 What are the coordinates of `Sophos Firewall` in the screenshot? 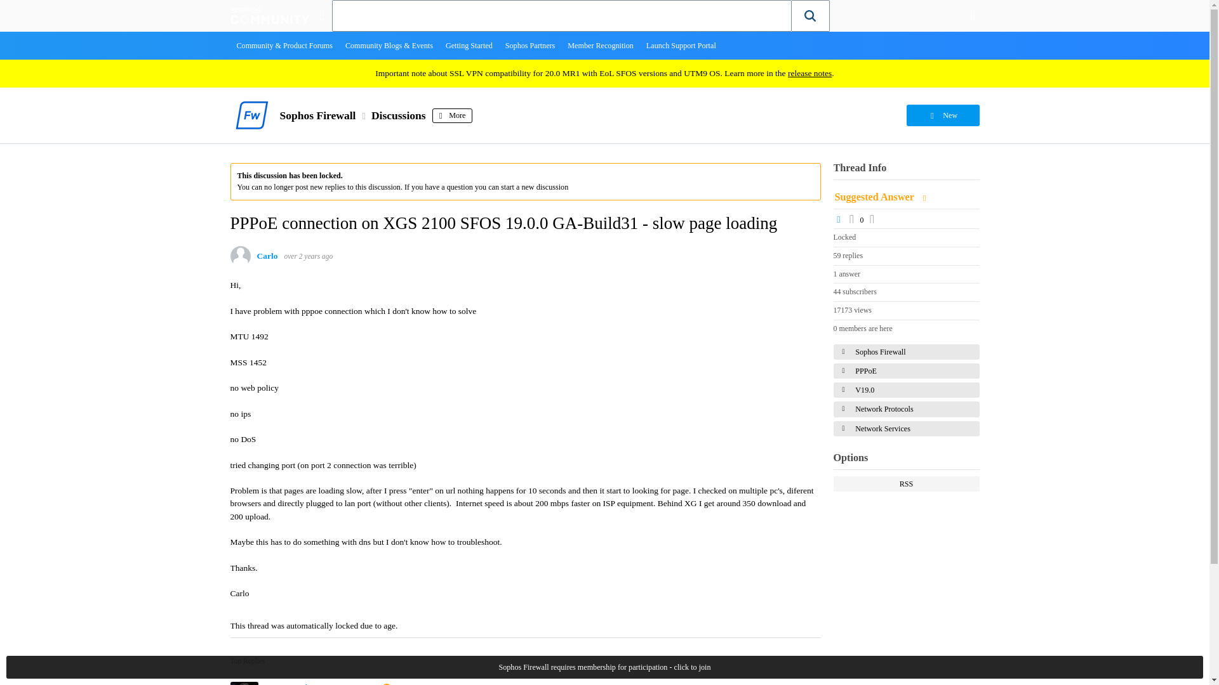 It's located at (317, 115).